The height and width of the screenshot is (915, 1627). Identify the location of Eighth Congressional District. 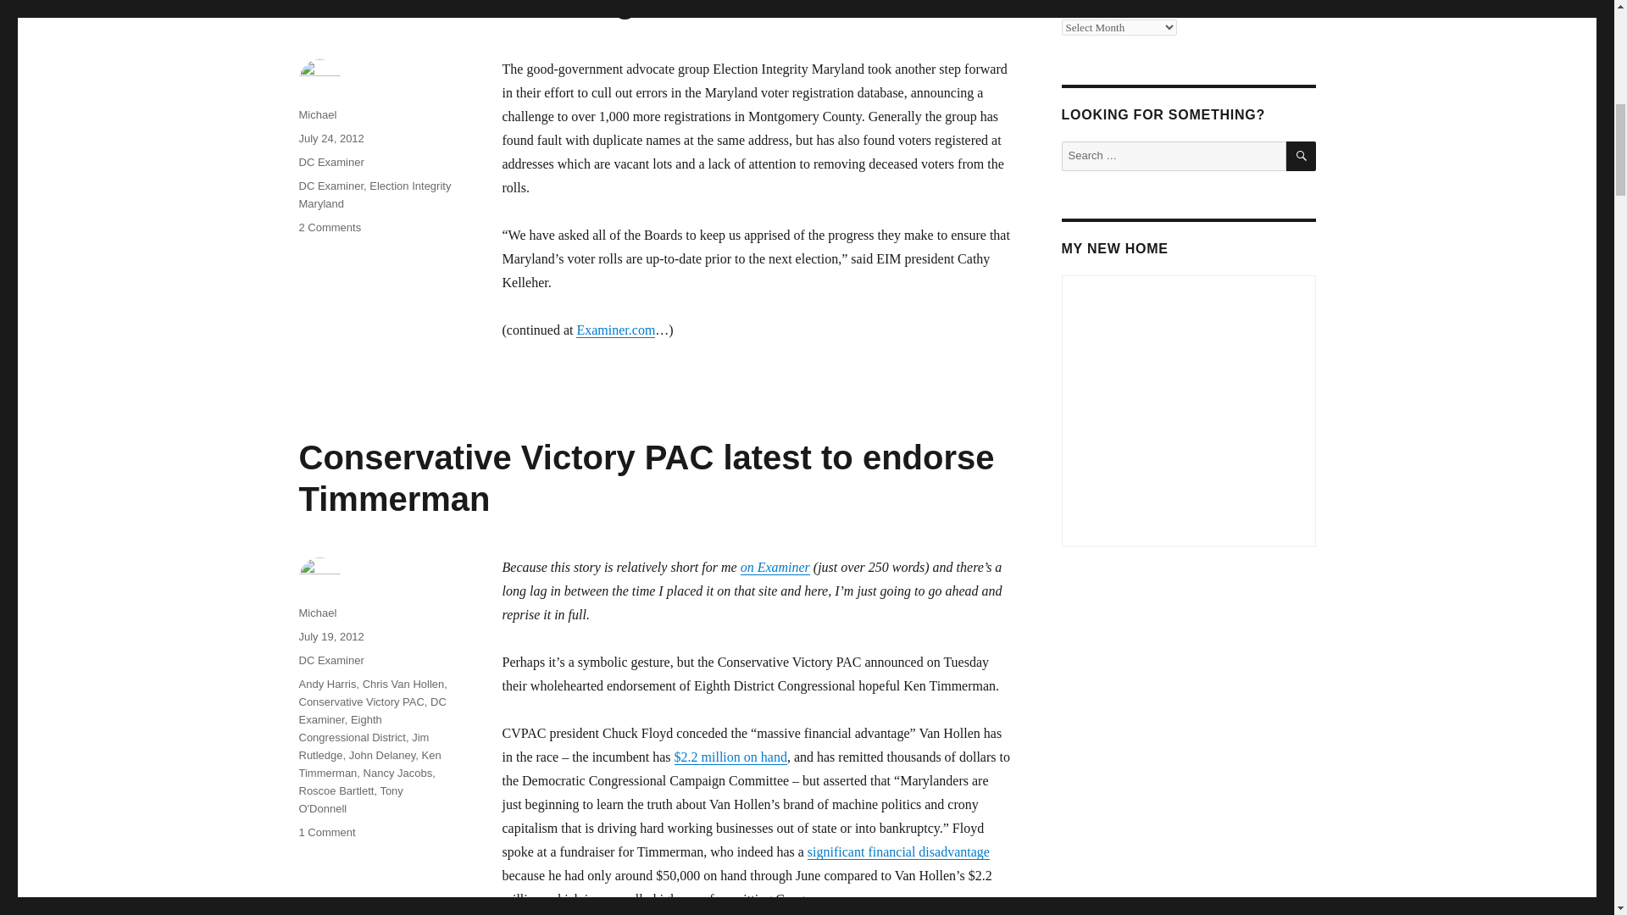
(351, 729).